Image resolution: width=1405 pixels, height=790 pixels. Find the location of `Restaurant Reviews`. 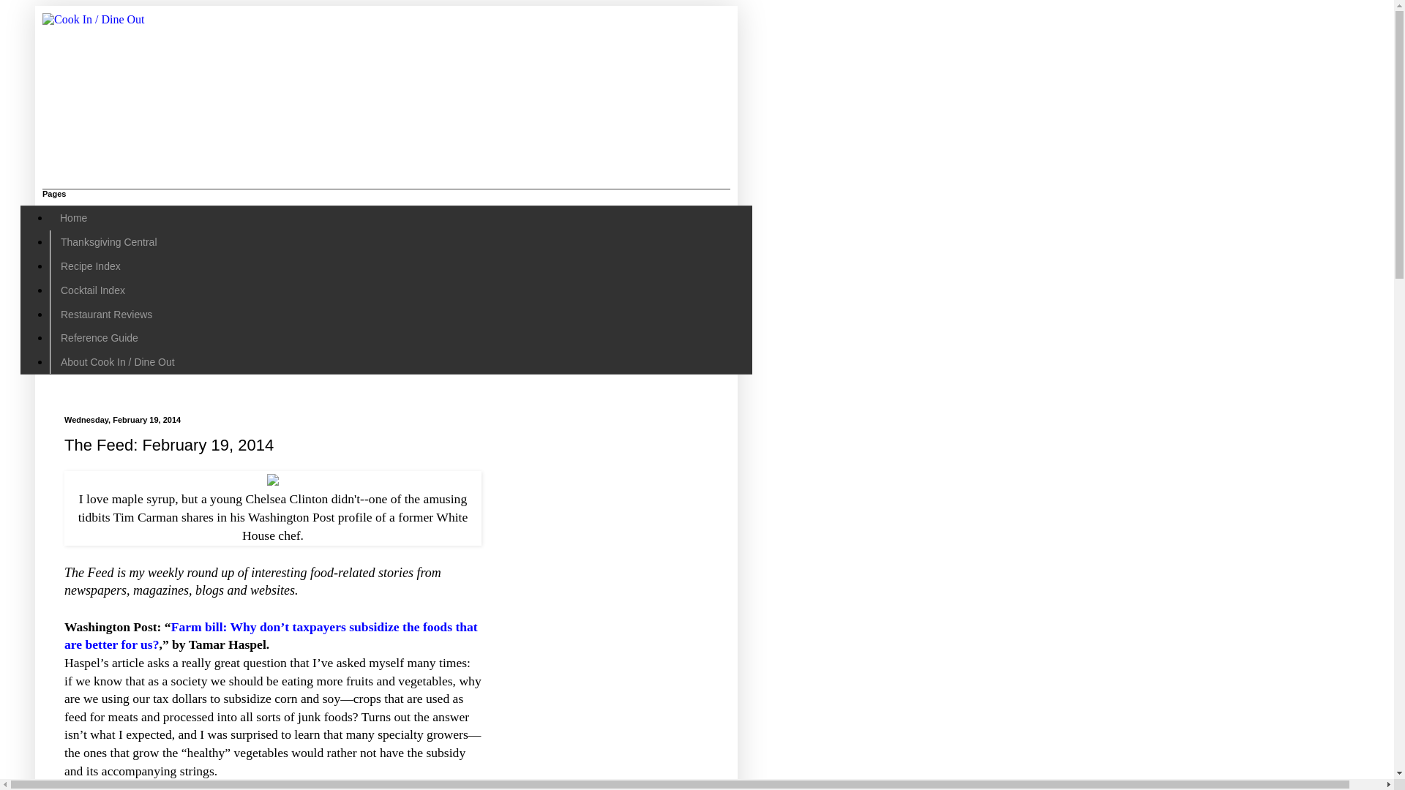

Restaurant Reviews is located at coordinates (105, 314).